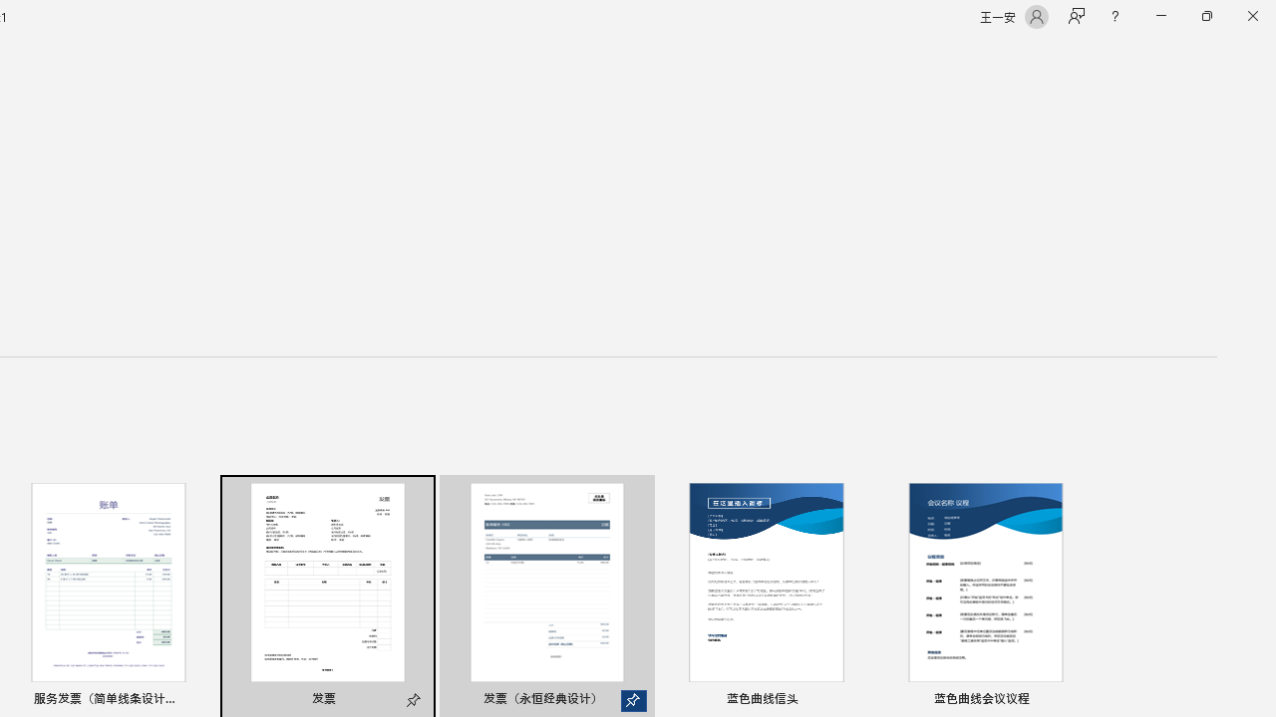 The image size is (1276, 717). I want to click on Close, so click(1252, 16).